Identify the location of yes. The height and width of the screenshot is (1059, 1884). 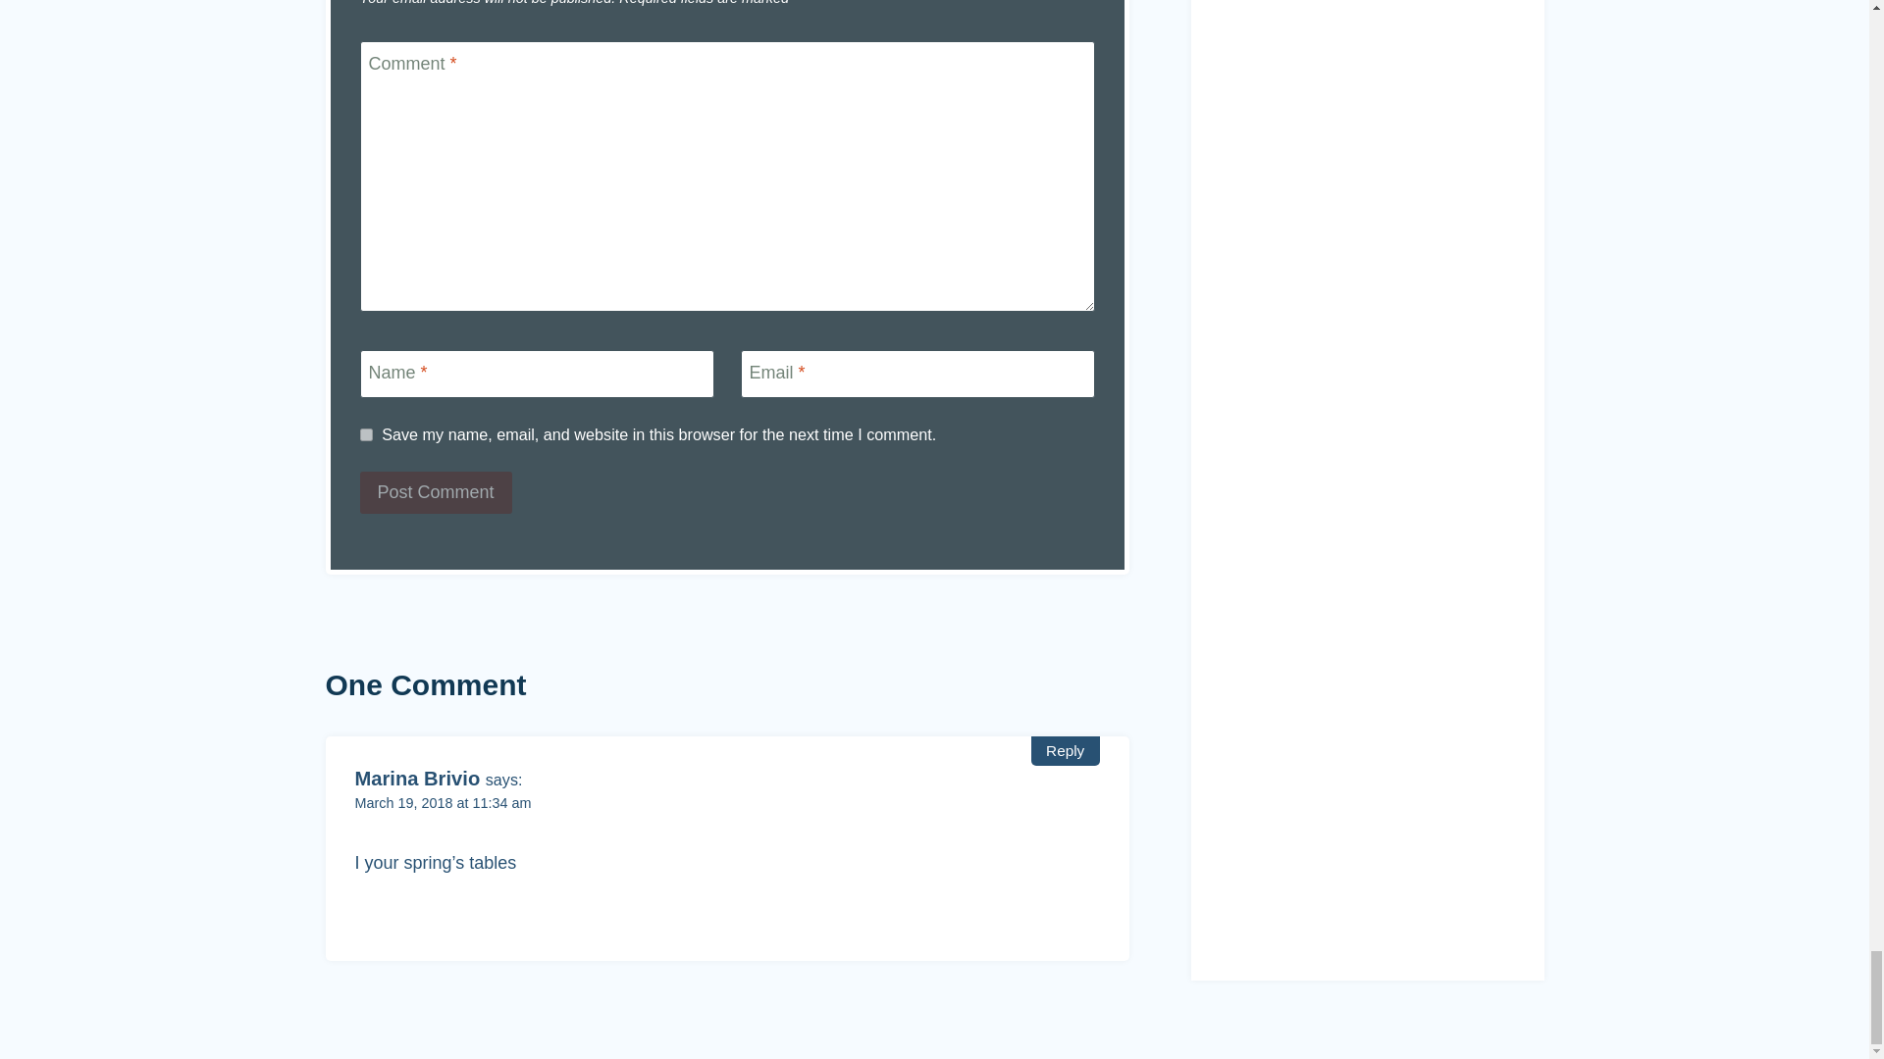
(365, 435).